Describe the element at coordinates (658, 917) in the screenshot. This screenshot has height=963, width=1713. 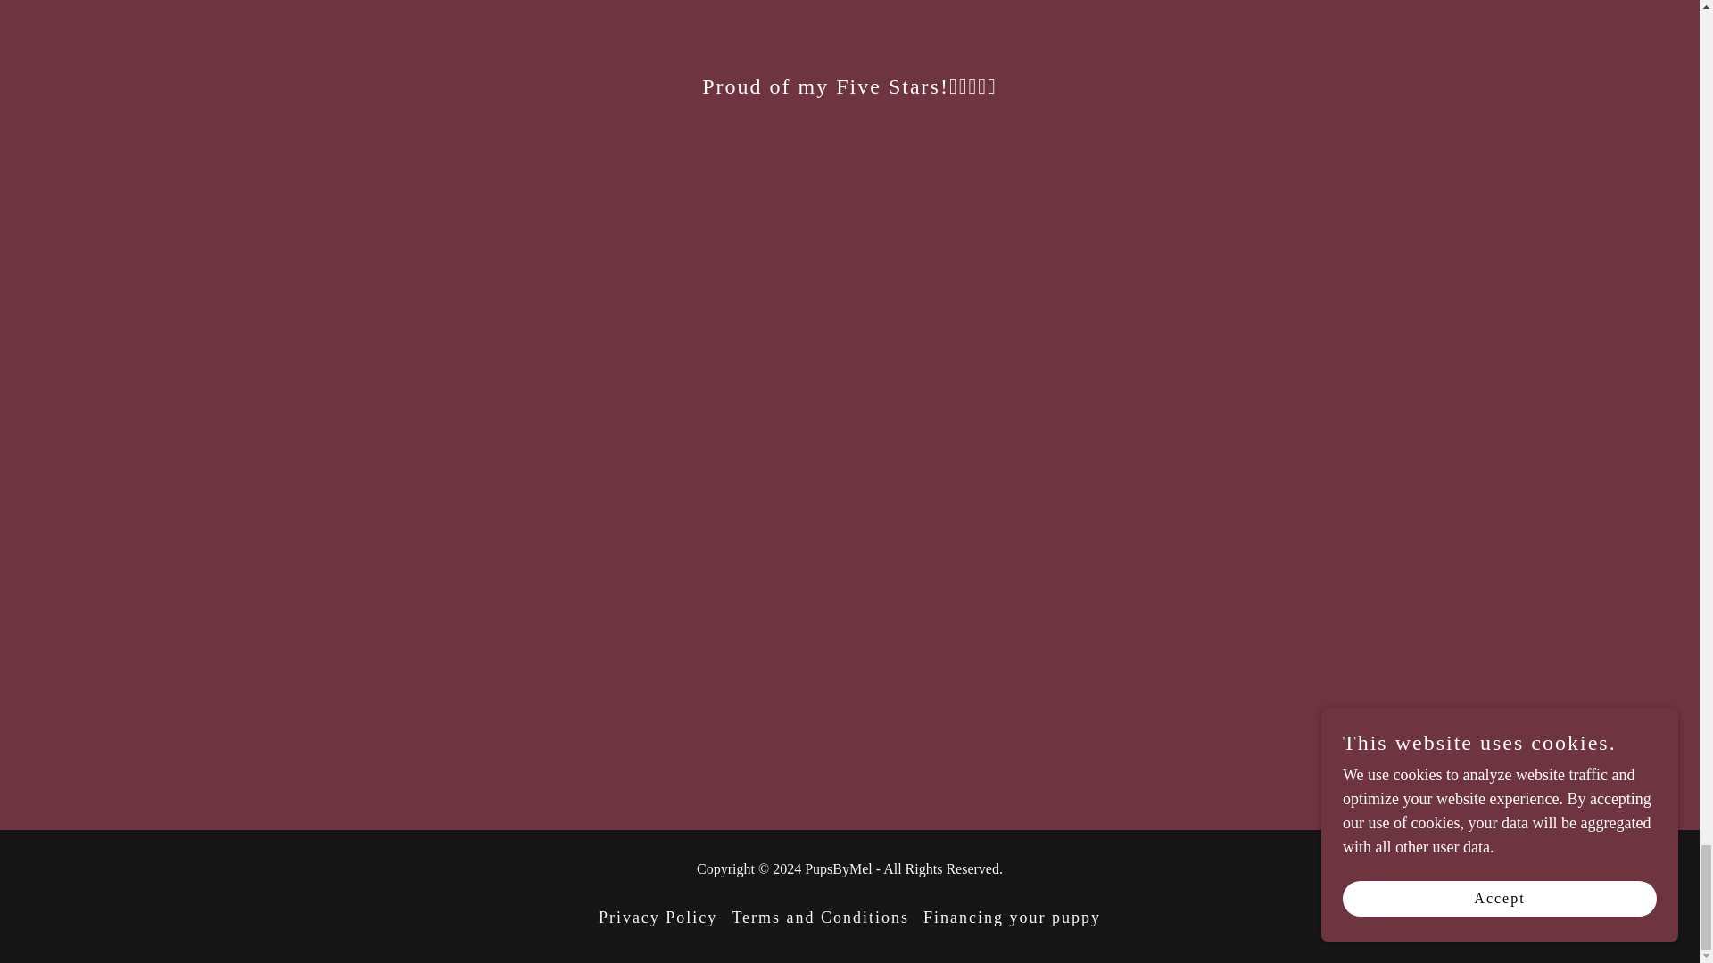
I see `Privacy Policy` at that location.